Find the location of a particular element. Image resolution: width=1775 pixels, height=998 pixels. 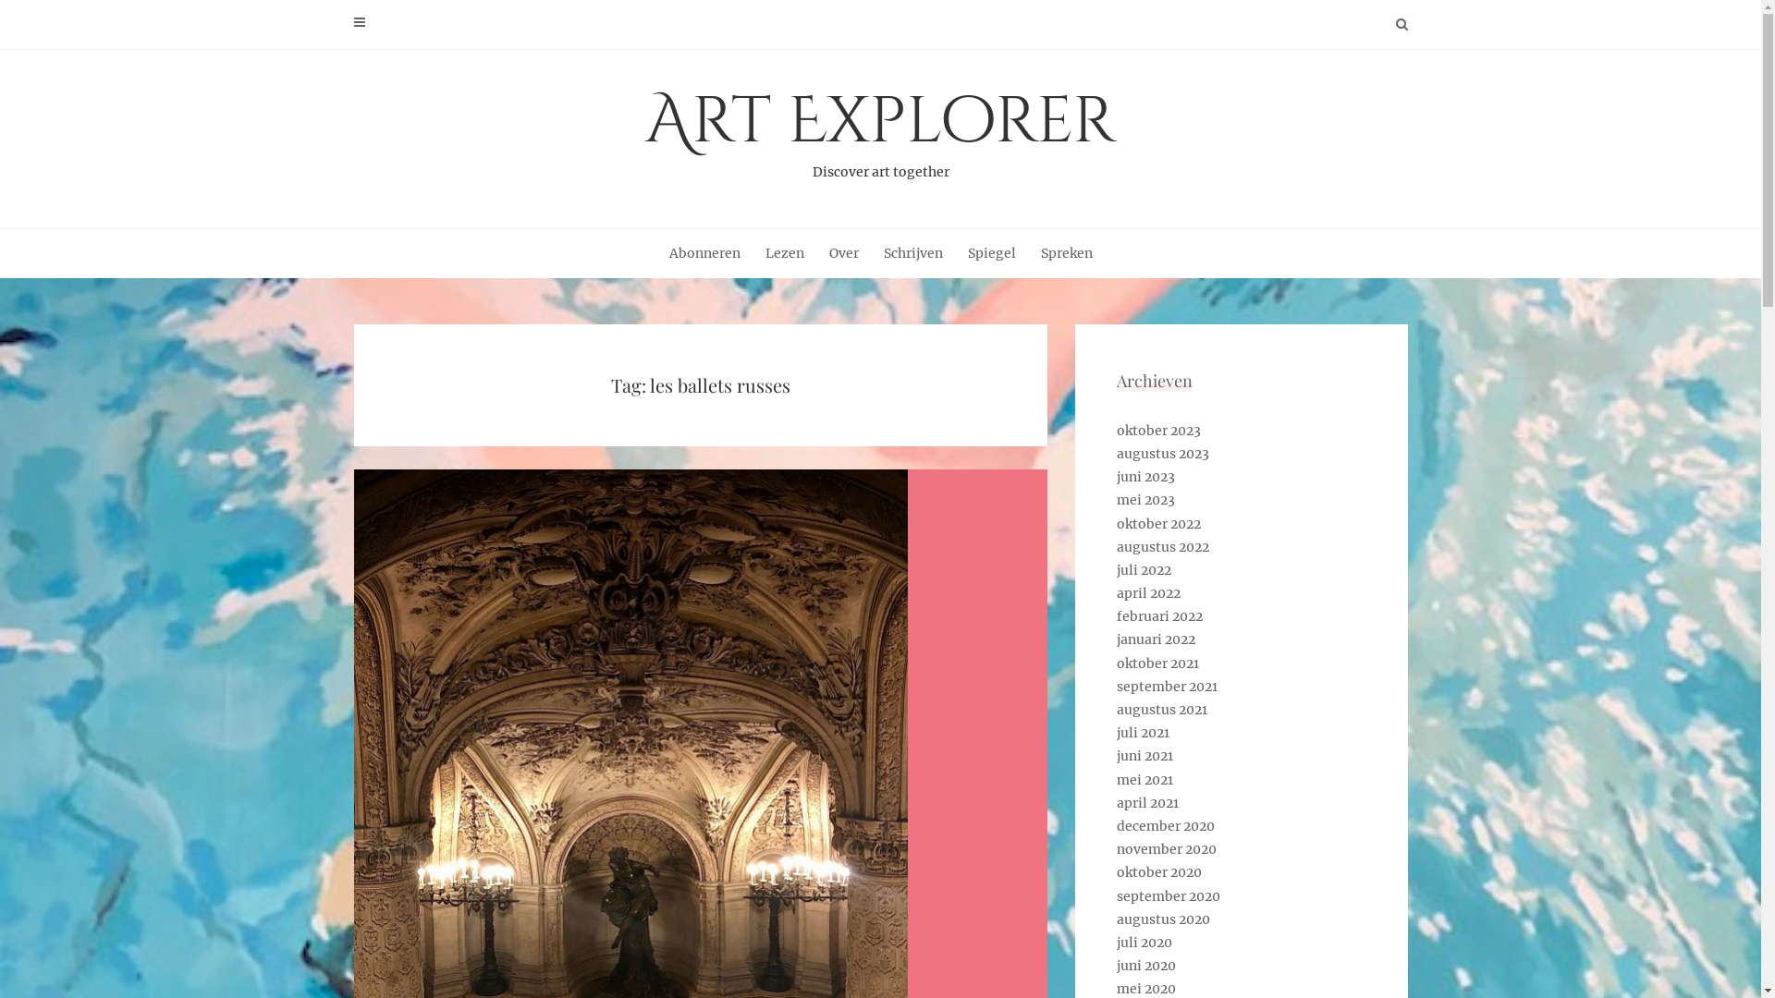

juni 2023 is located at coordinates (1146, 477).